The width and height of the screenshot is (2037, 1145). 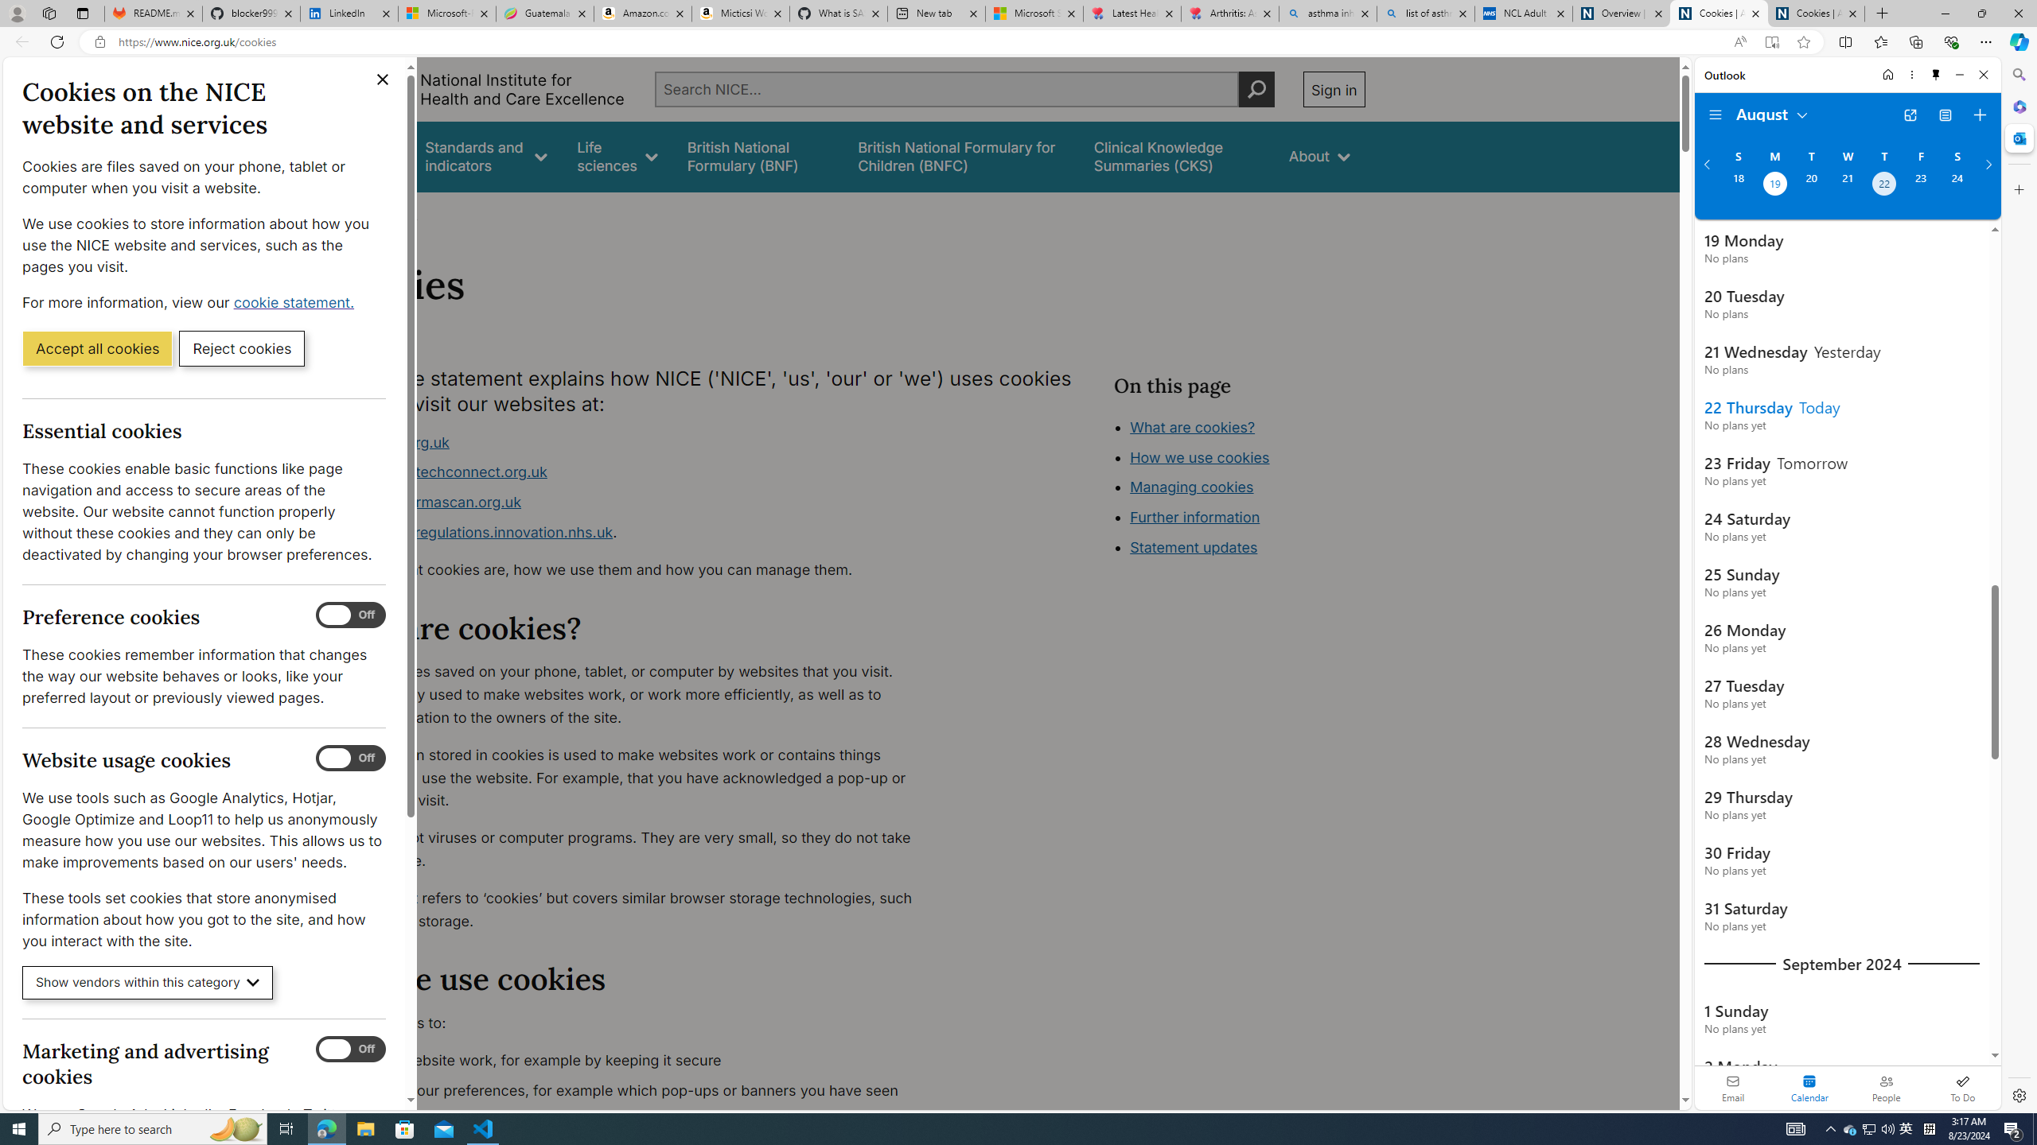 What do you see at coordinates (1033, 14) in the screenshot?
I see `Microsoft Start` at bounding box center [1033, 14].